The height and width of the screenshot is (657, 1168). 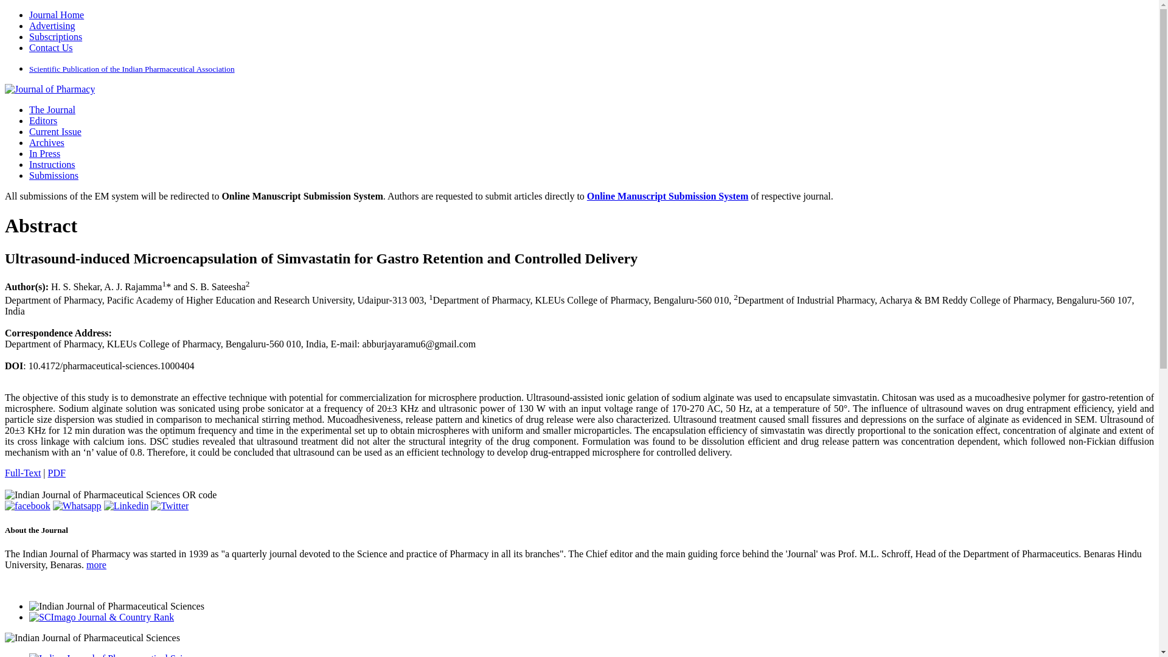 I want to click on more, so click(x=96, y=565).